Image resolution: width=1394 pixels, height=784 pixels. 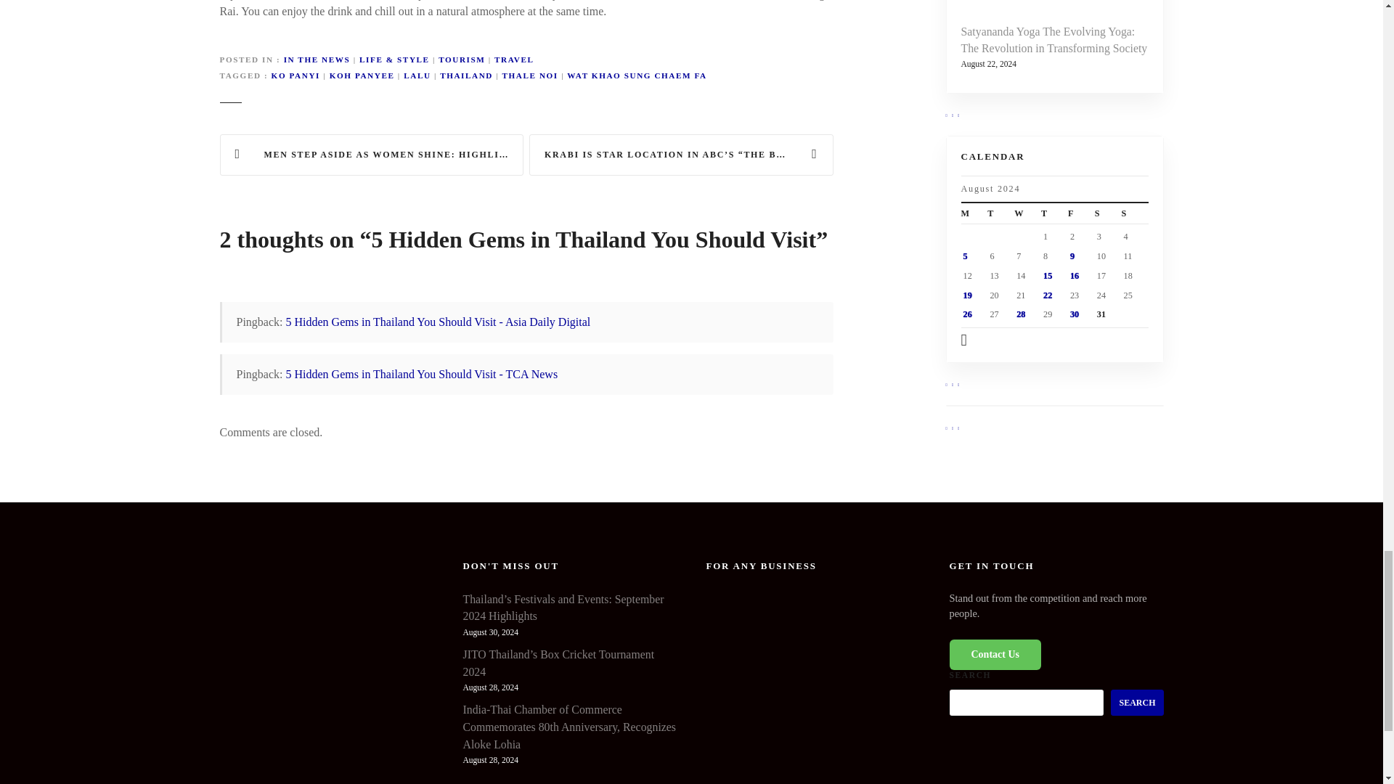 I want to click on Sunday, so click(x=1136, y=213).